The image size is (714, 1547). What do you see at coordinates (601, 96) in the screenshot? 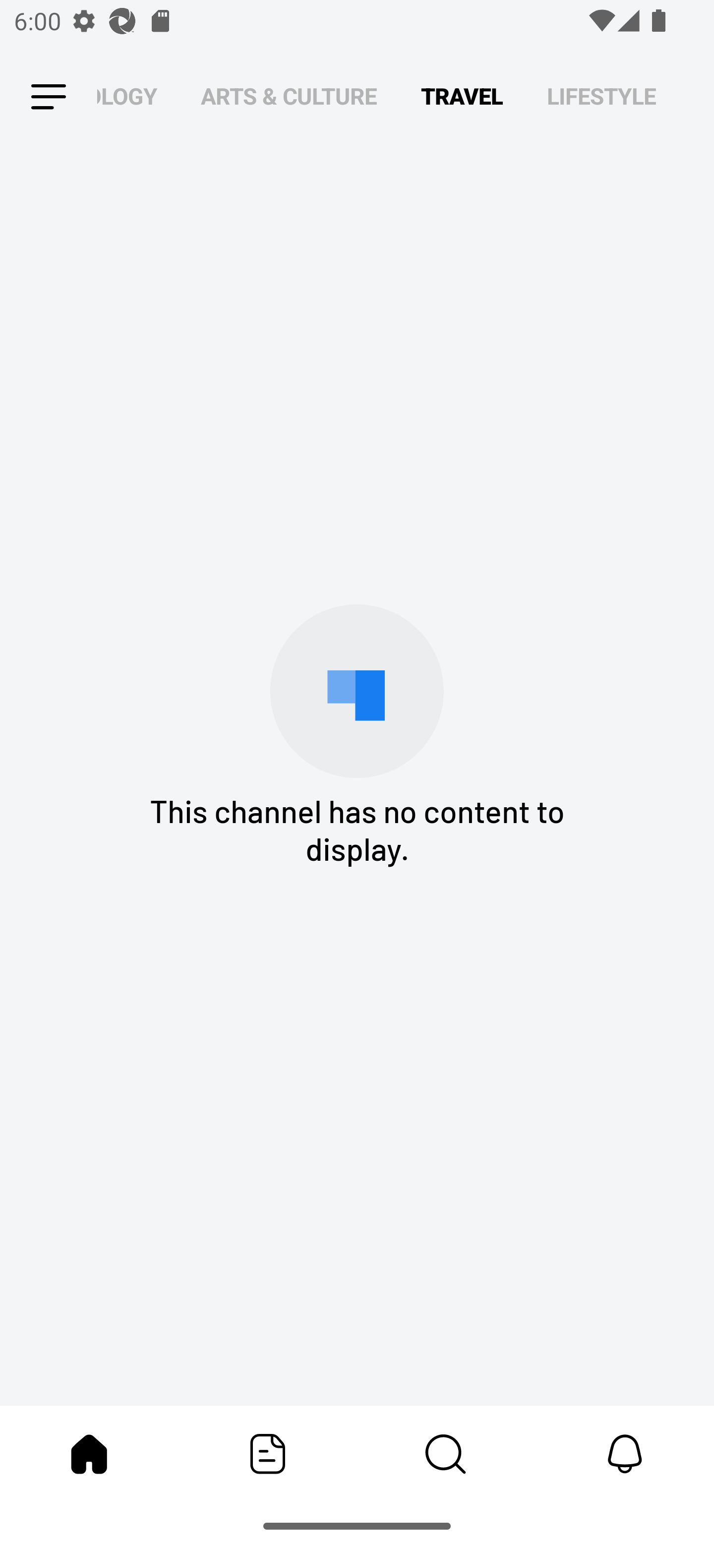
I see `LIFESTYLE` at bounding box center [601, 96].